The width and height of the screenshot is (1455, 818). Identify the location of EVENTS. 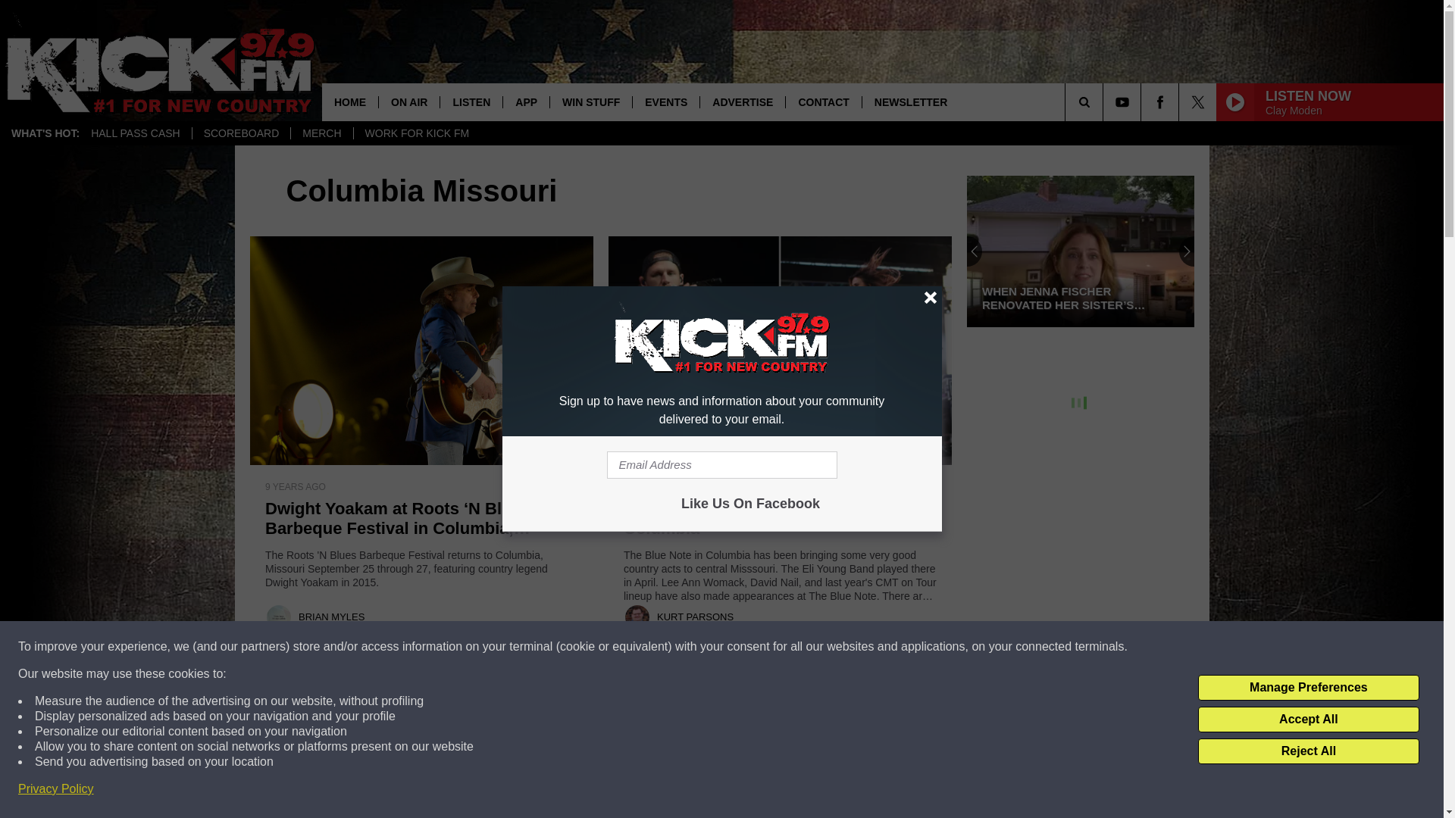
(665, 101).